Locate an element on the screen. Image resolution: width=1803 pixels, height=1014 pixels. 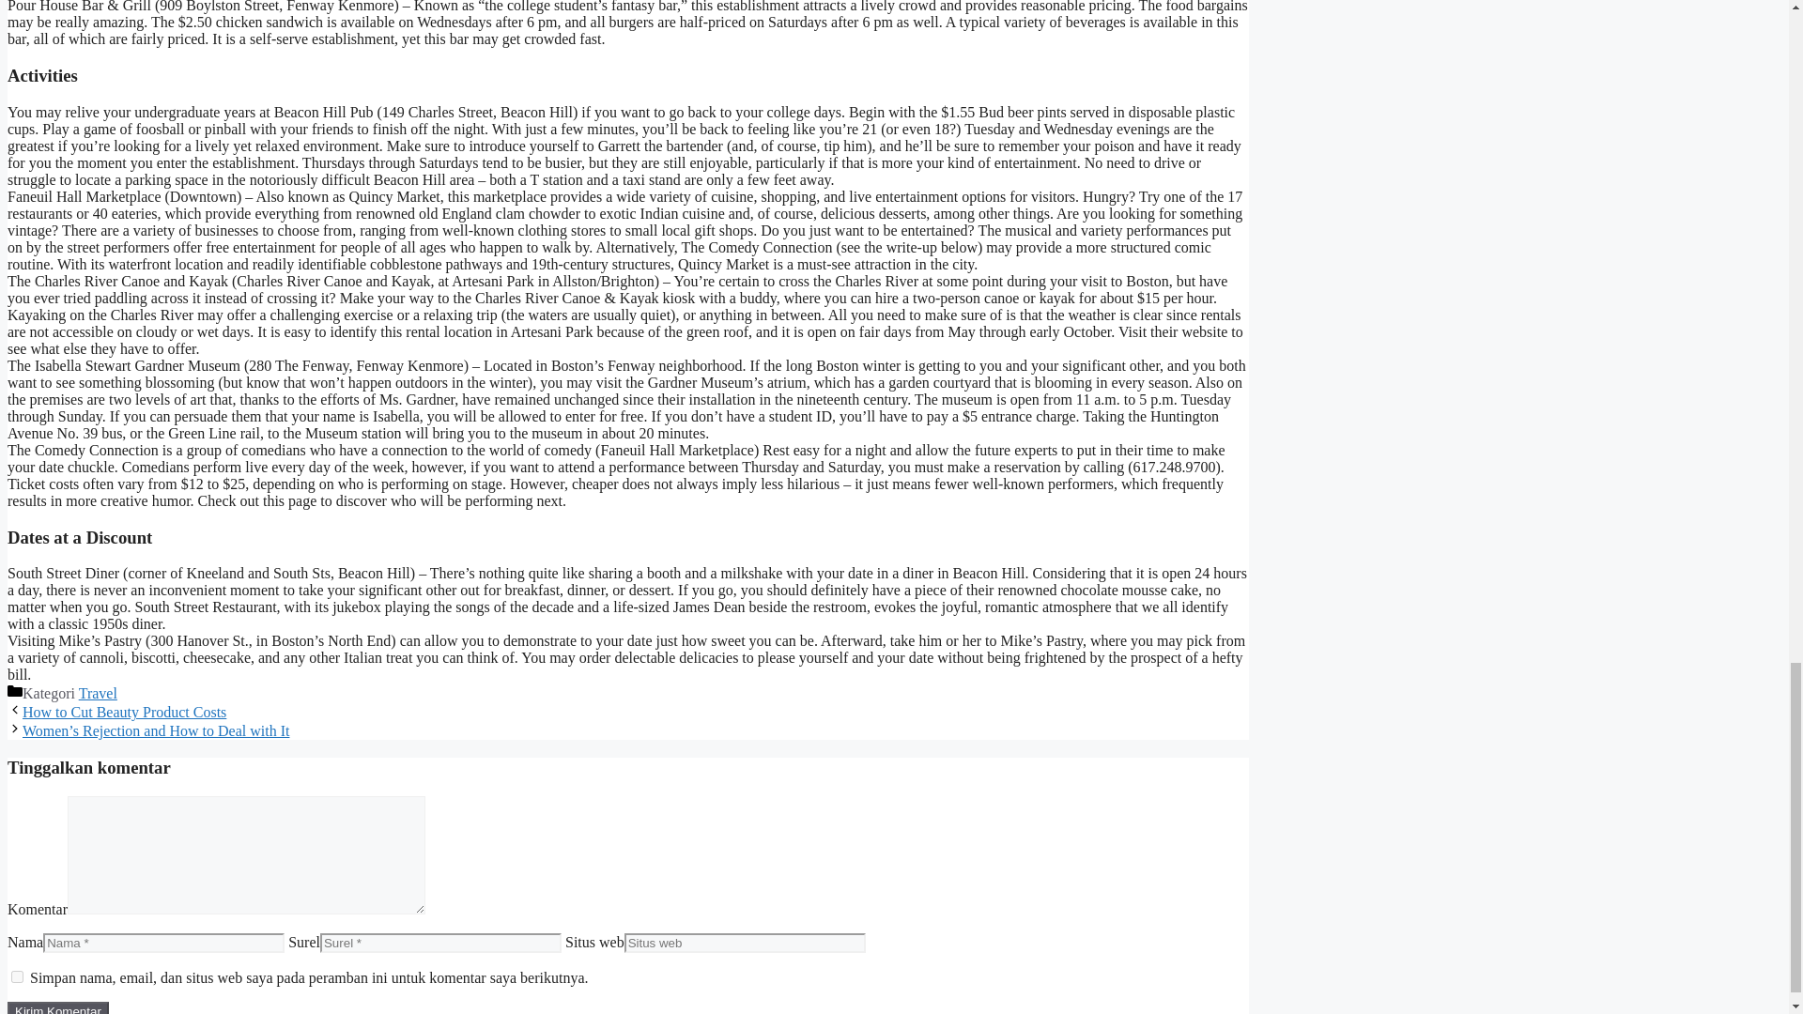
How to Cut Beauty Product Costs is located at coordinates (124, 712).